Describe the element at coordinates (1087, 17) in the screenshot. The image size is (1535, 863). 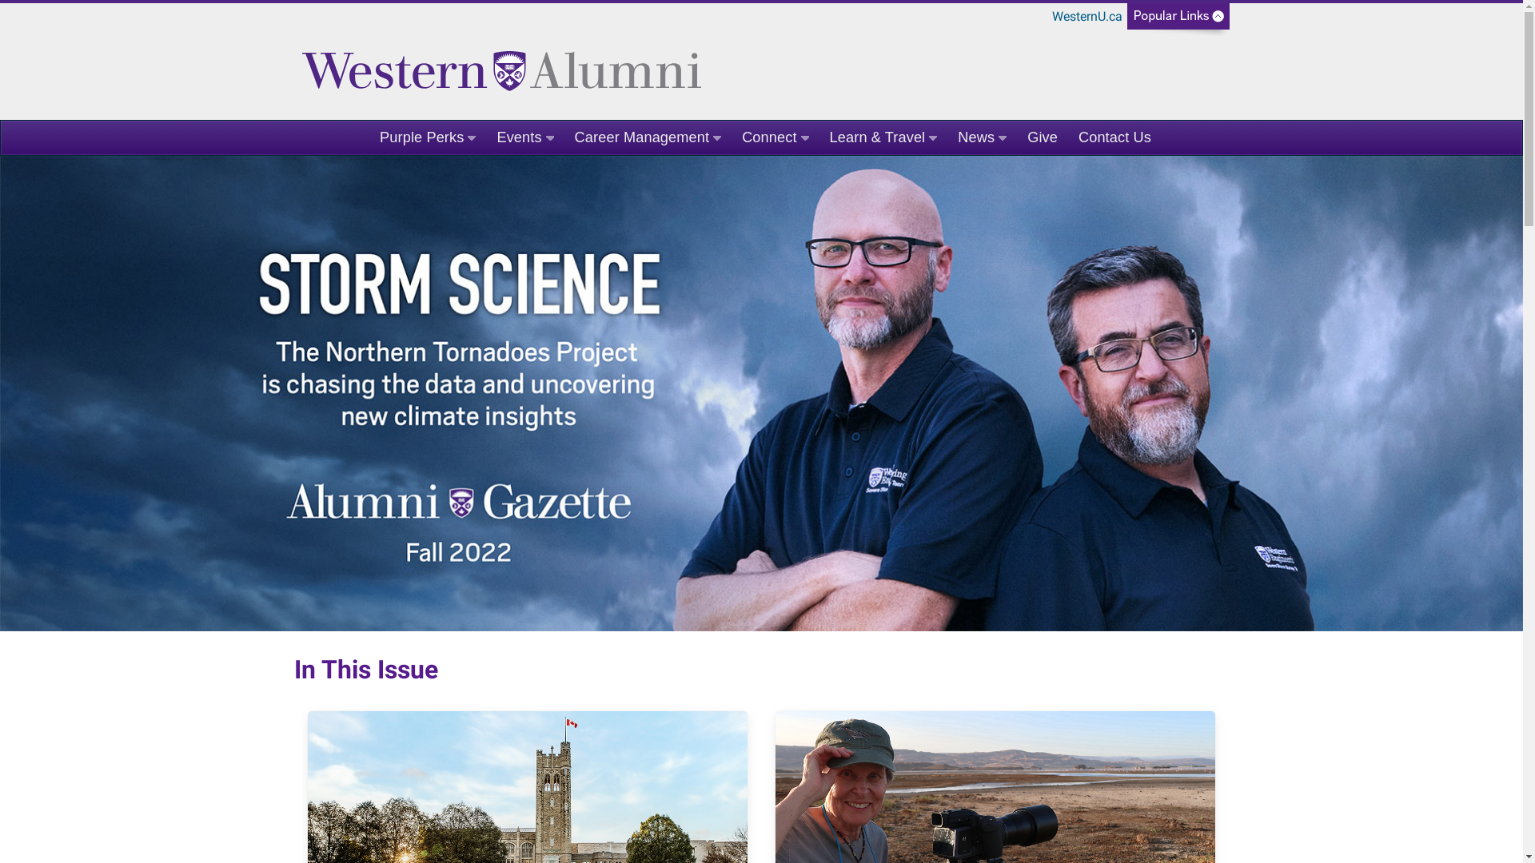
I see `WesternU.ca` at that location.